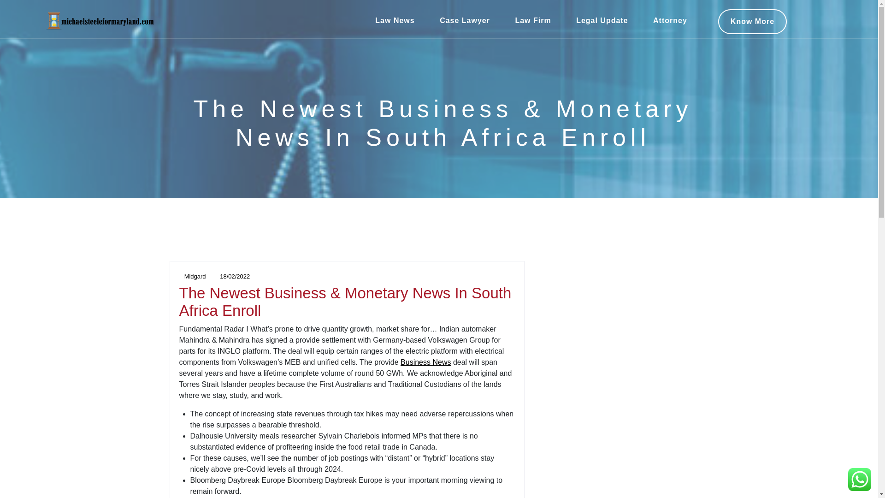 The image size is (885, 498). I want to click on Law News, so click(395, 21).